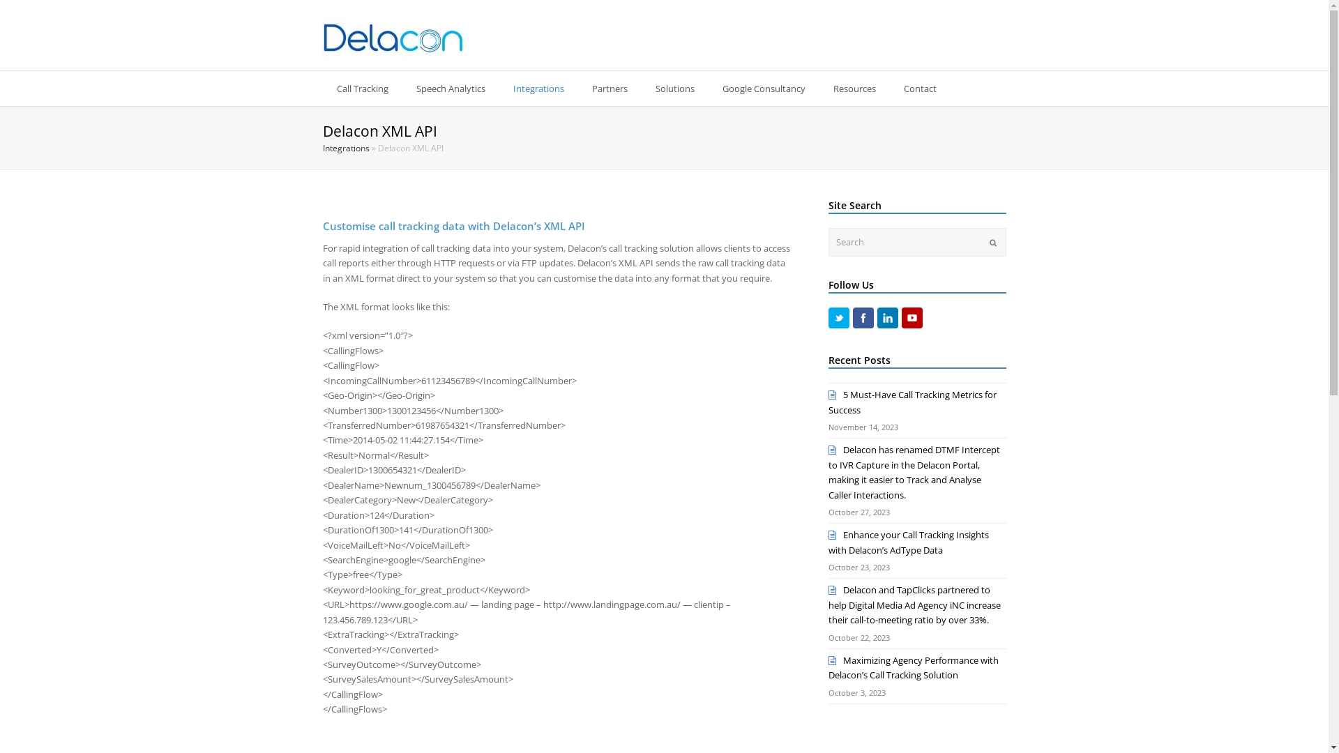 The height and width of the screenshot is (753, 1339). Describe the element at coordinates (392, 38) in the screenshot. I see `Delacon Australia` at that location.